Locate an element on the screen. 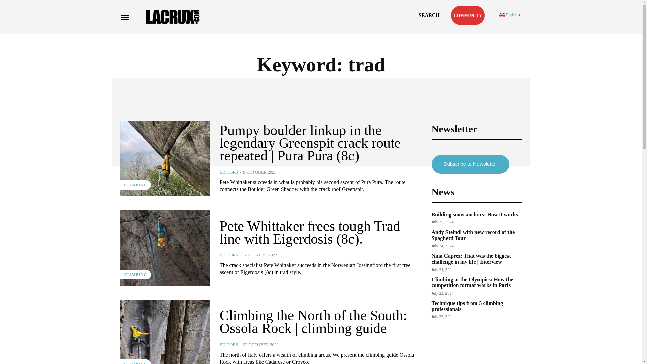 The height and width of the screenshot is (364, 647). Community is located at coordinates (468, 16).